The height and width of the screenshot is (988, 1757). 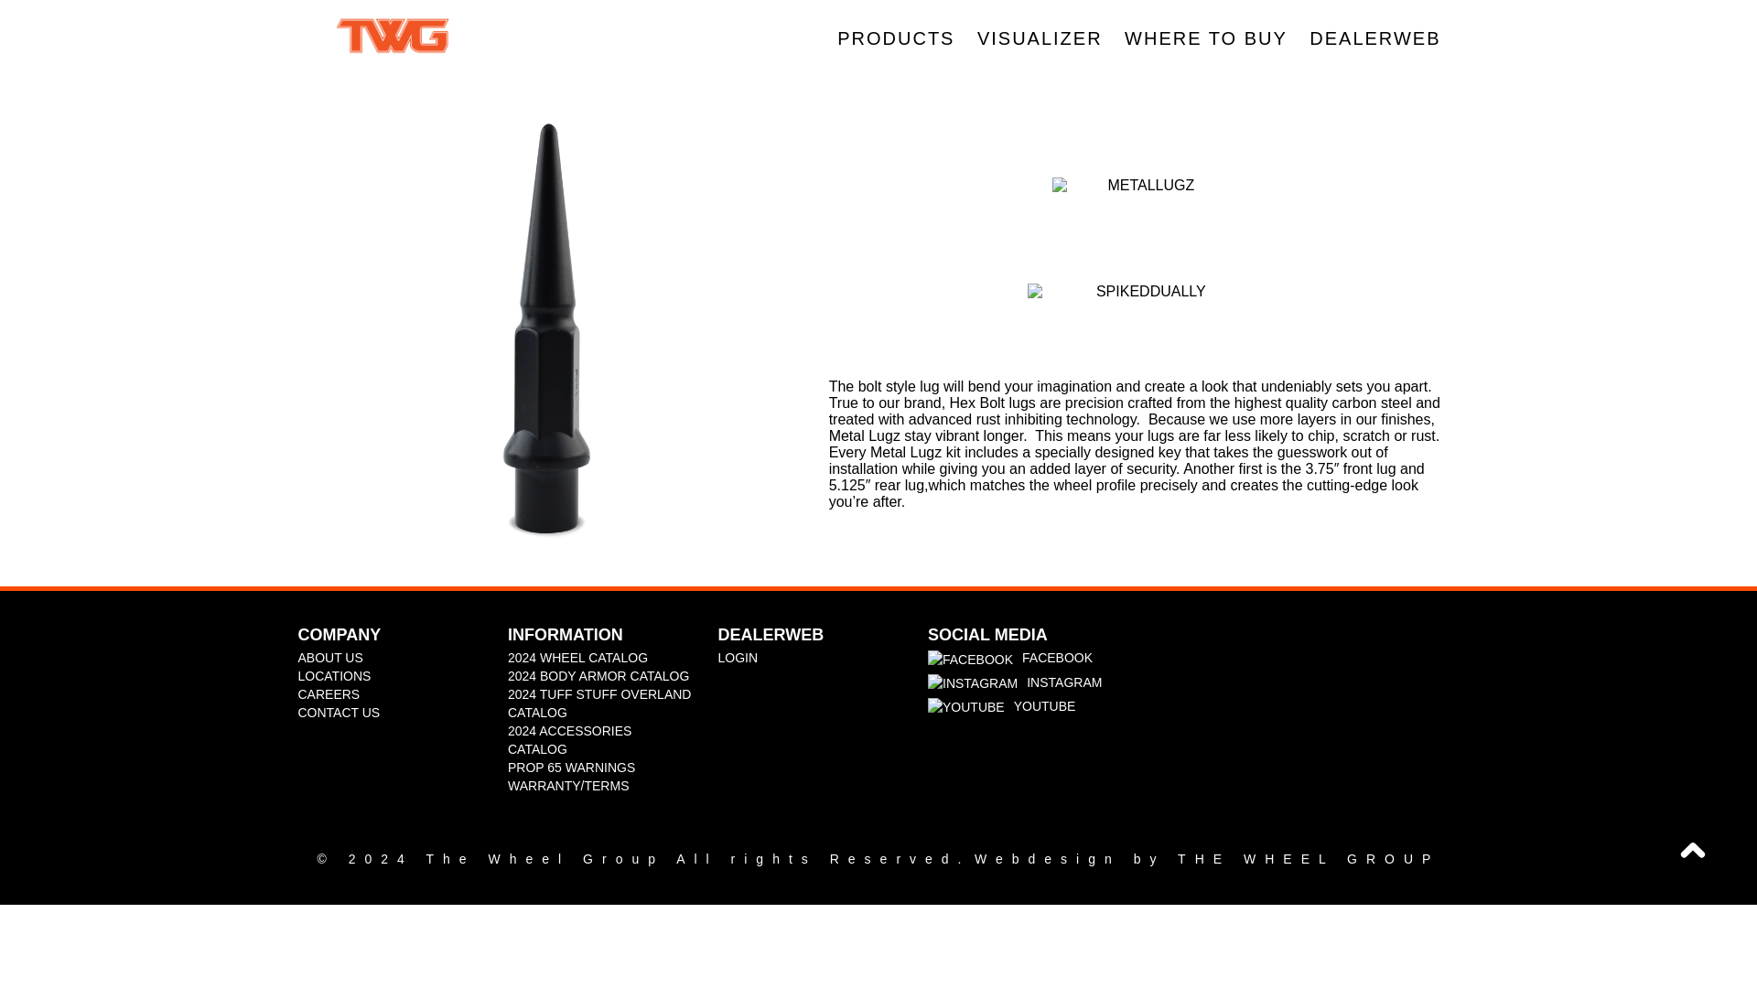 What do you see at coordinates (577, 657) in the screenshot?
I see `2024 WHEEL CATALOG` at bounding box center [577, 657].